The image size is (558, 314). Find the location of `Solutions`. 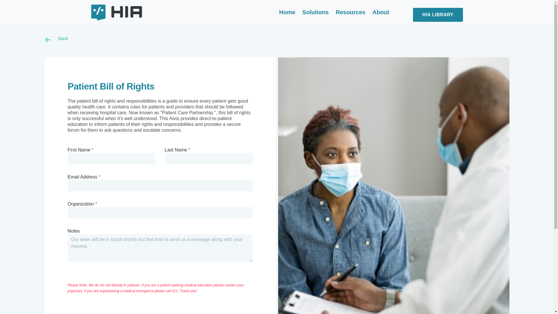

Solutions is located at coordinates (315, 12).